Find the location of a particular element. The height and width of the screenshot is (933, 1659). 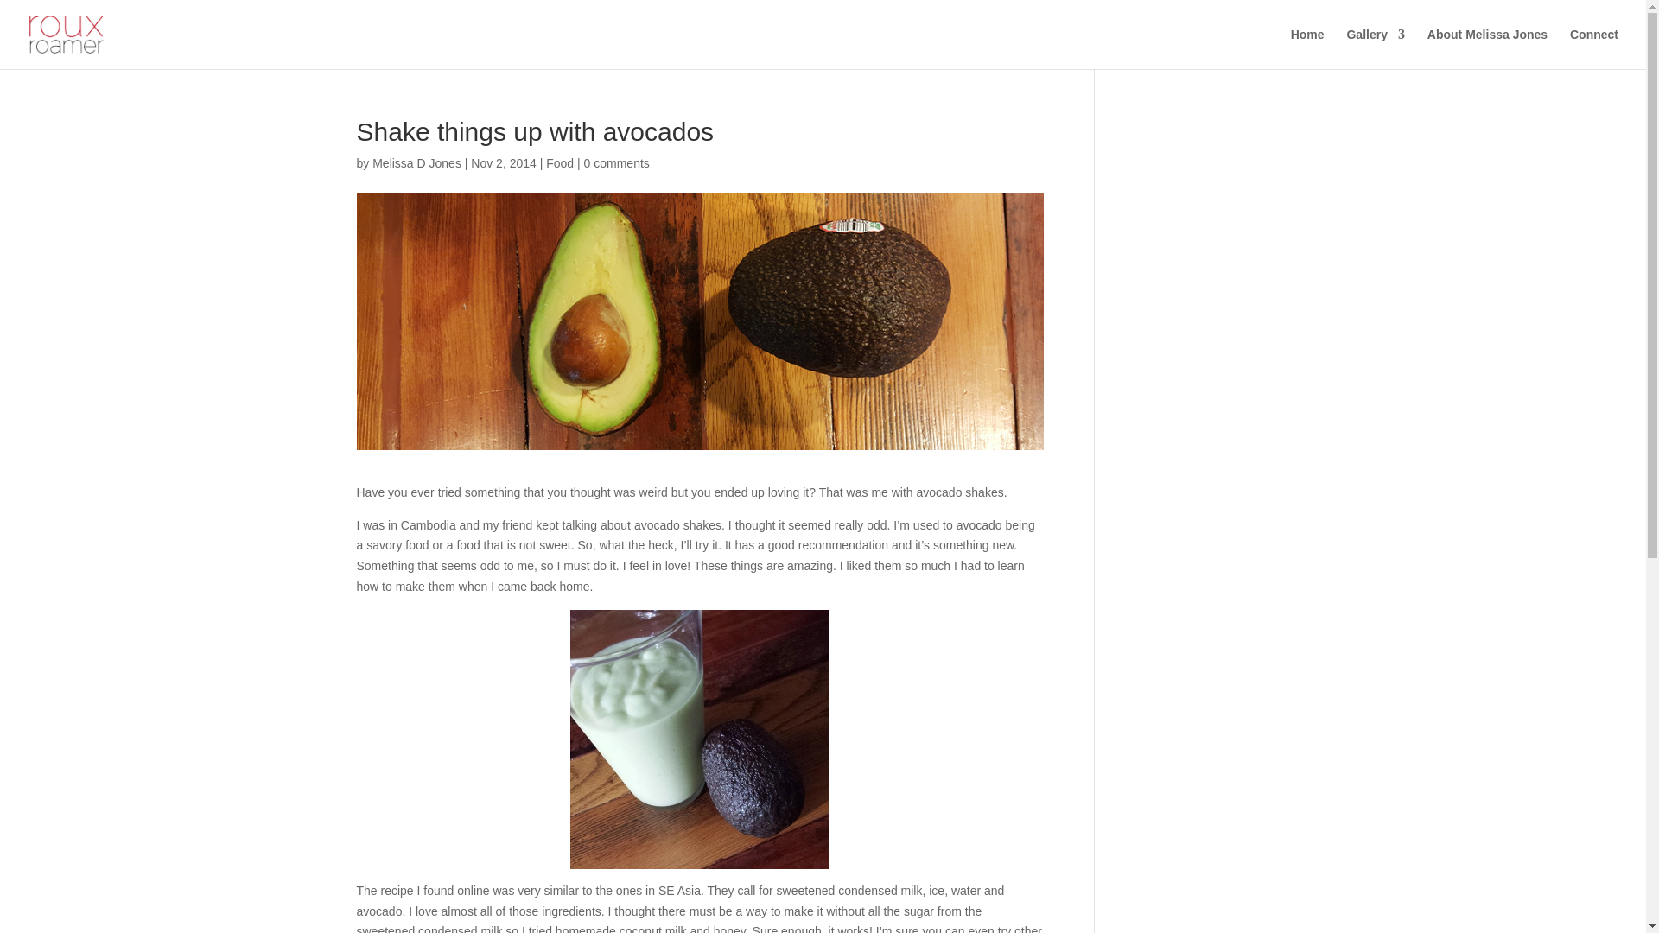

0 comments is located at coordinates (617, 162).